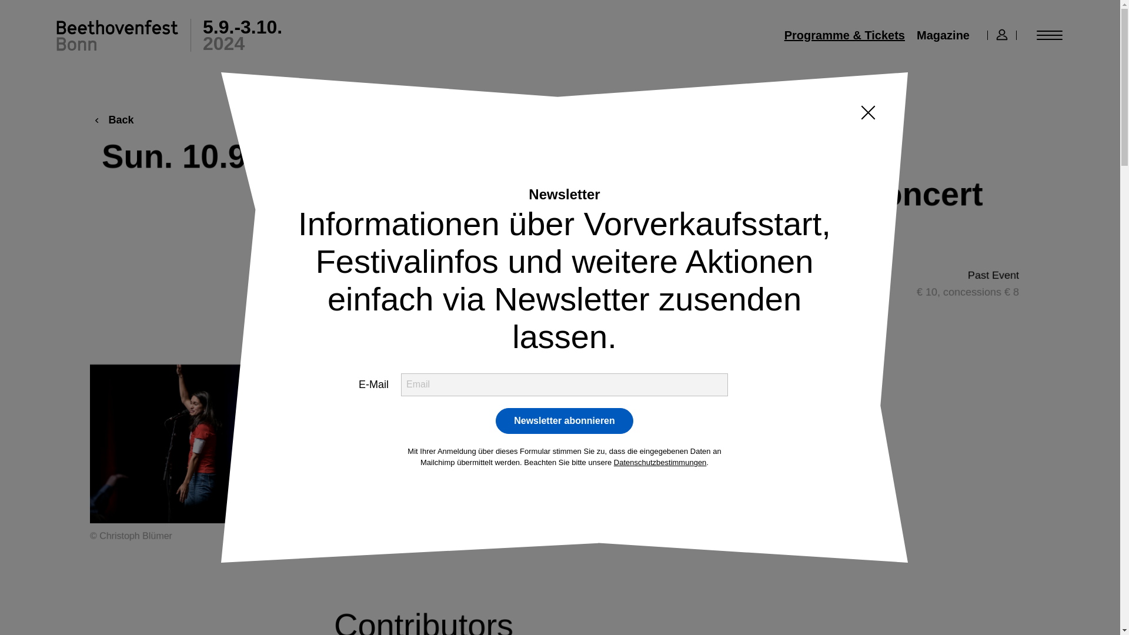  Describe the element at coordinates (1002, 35) in the screenshot. I see `My Account` at that location.